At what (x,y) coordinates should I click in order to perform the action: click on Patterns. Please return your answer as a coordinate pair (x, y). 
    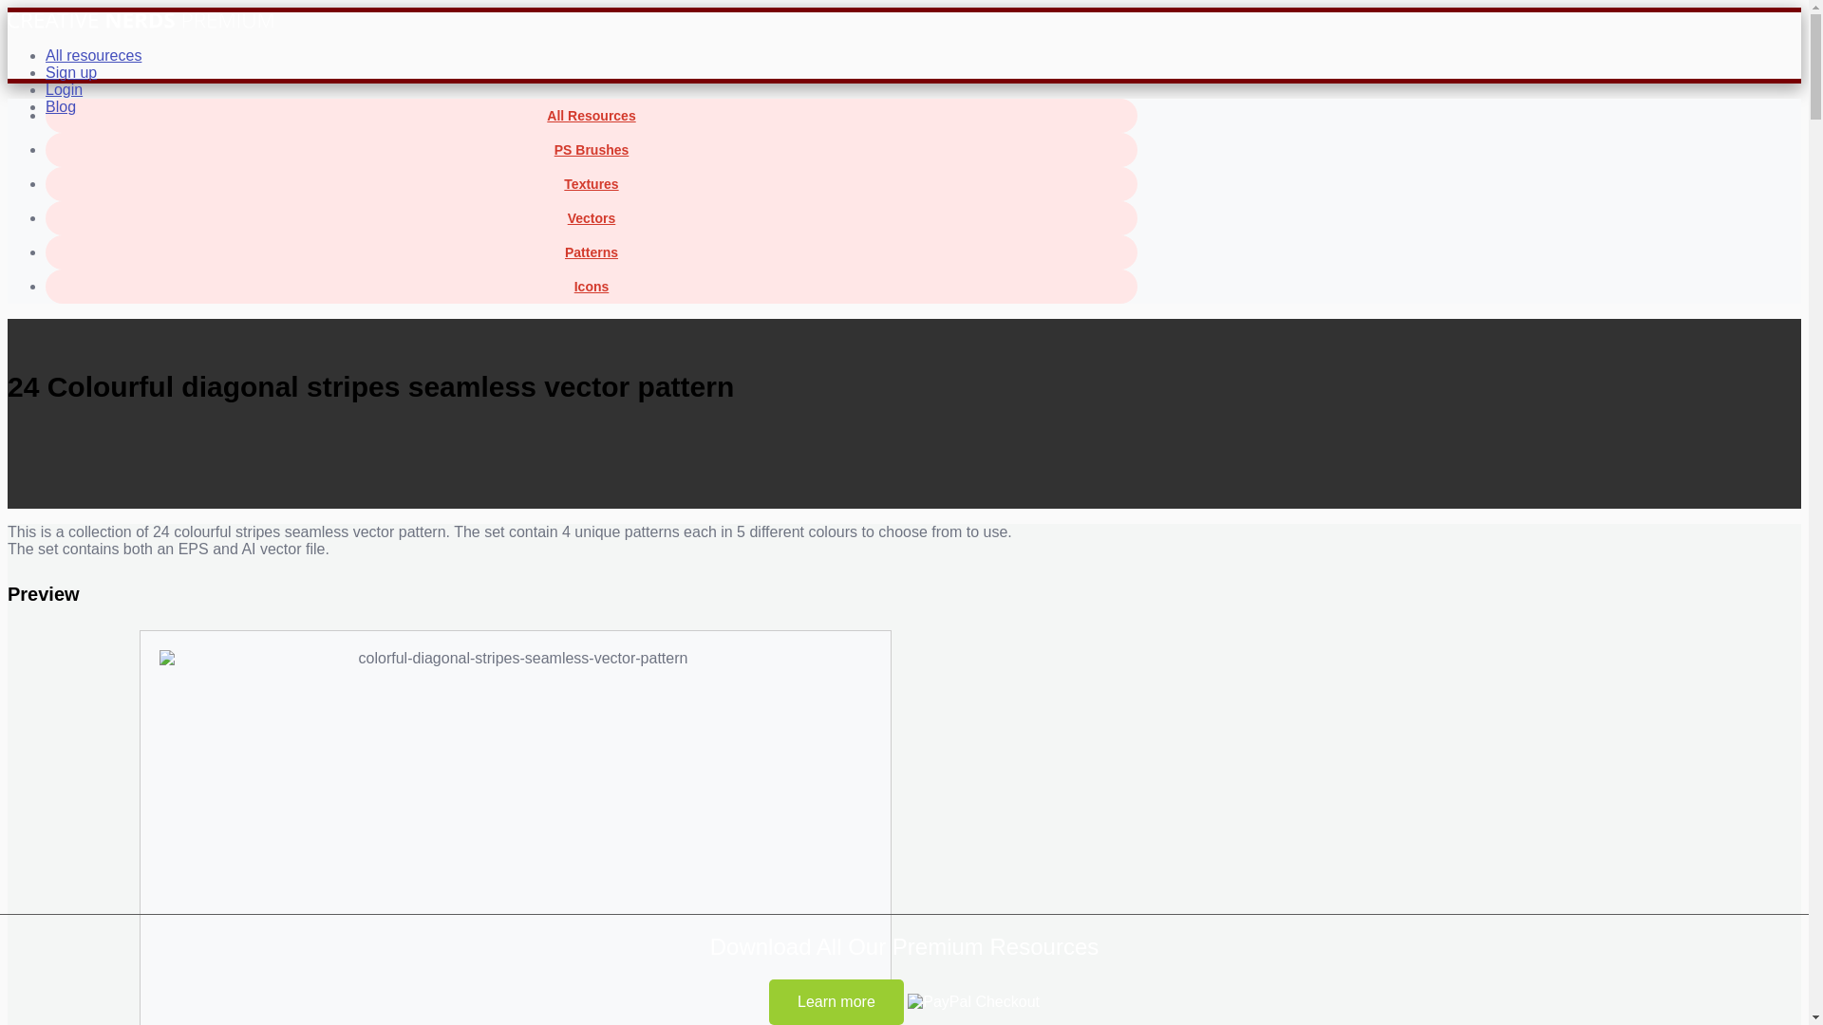
    Looking at the image, I should click on (592, 252).